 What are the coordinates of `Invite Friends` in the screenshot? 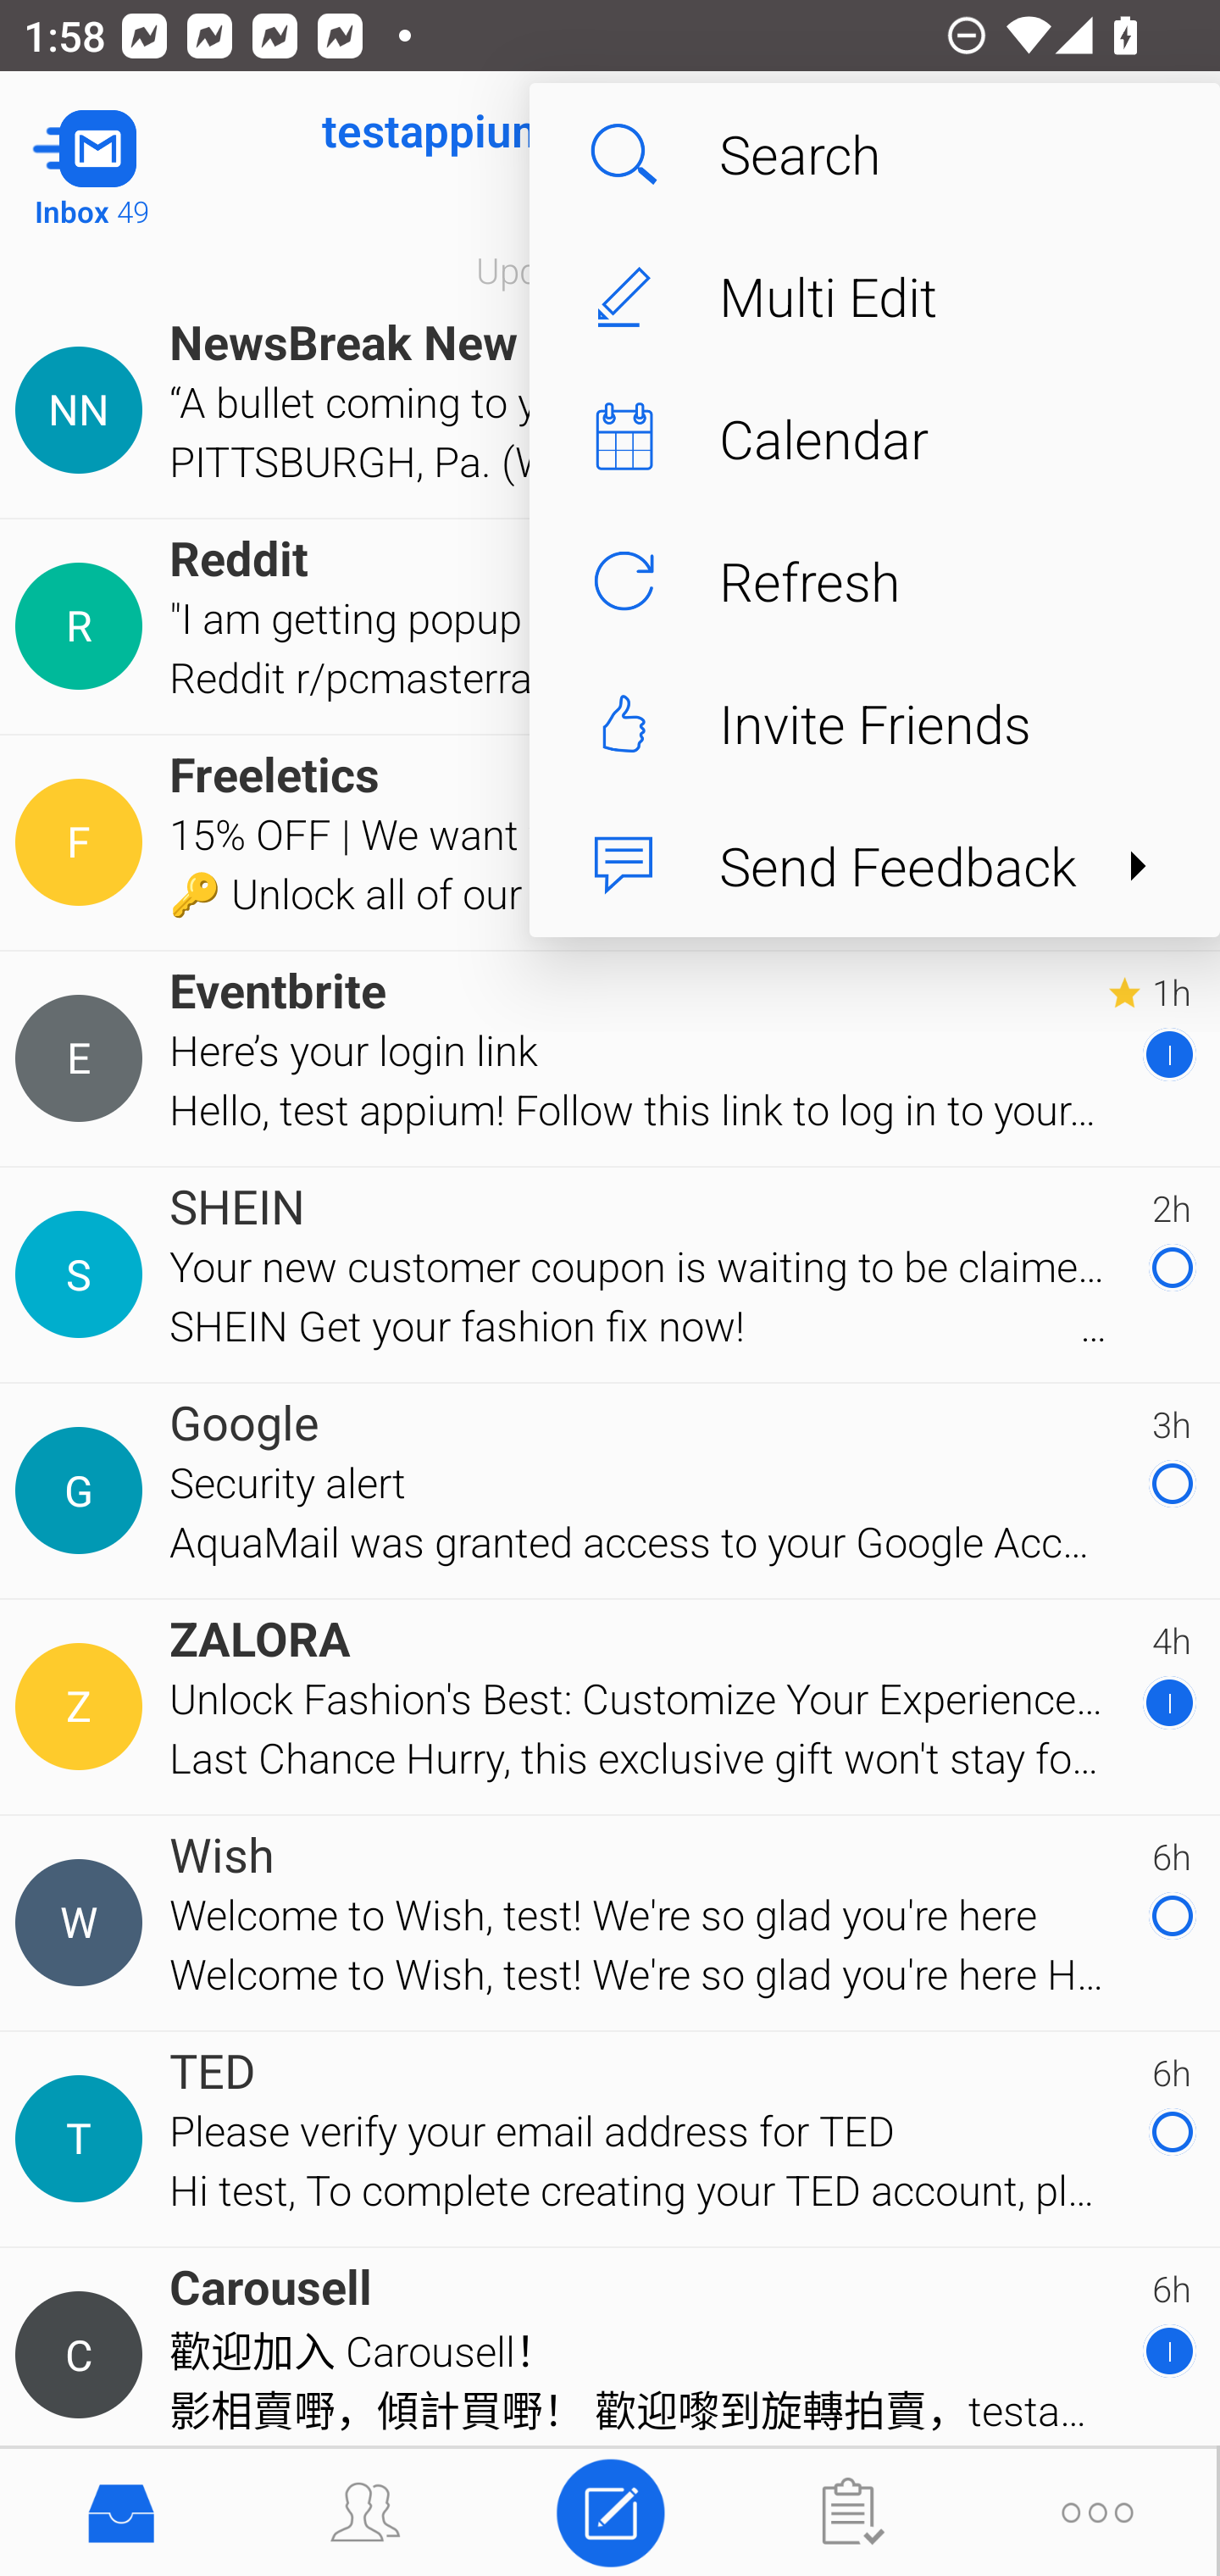 It's located at (874, 724).